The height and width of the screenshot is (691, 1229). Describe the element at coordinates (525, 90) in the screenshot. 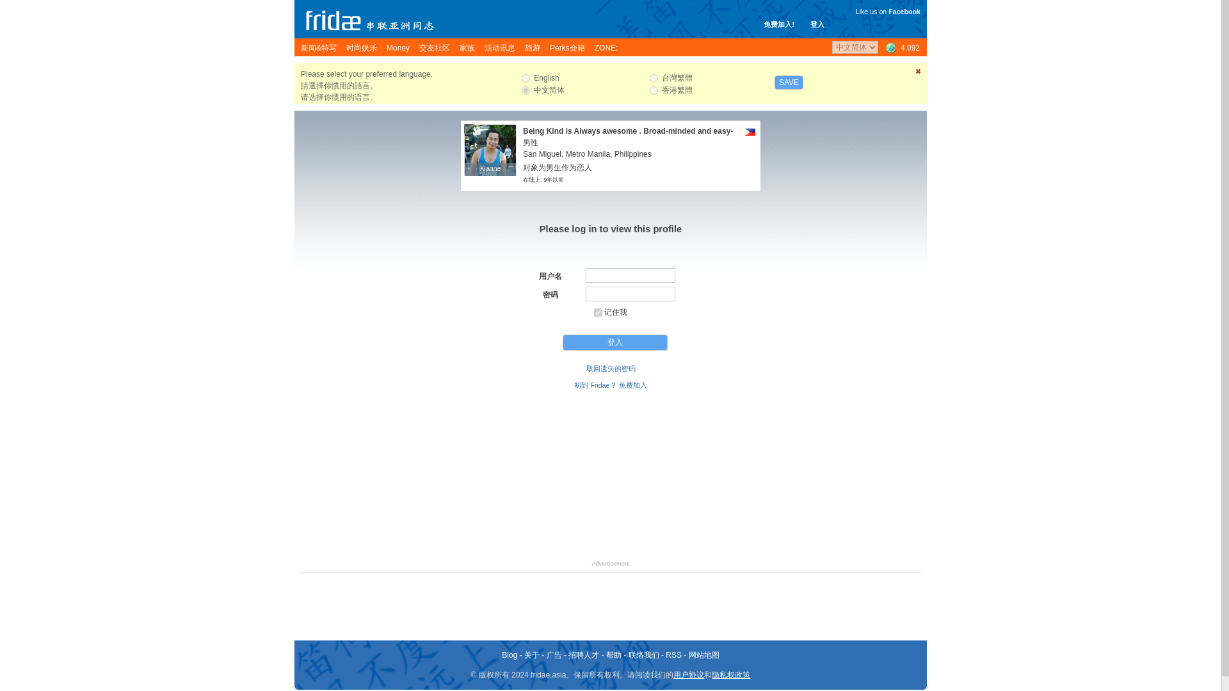

I see `sc` at that location.